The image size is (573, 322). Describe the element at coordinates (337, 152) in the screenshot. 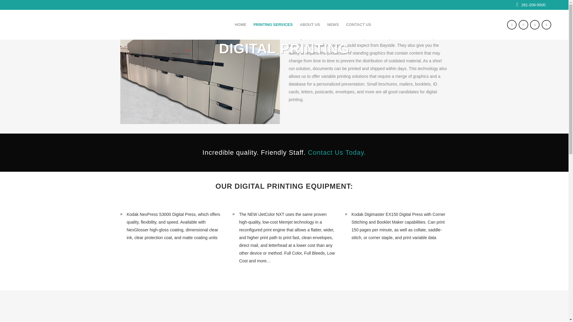

I see `Contact Us Today.` at that location.